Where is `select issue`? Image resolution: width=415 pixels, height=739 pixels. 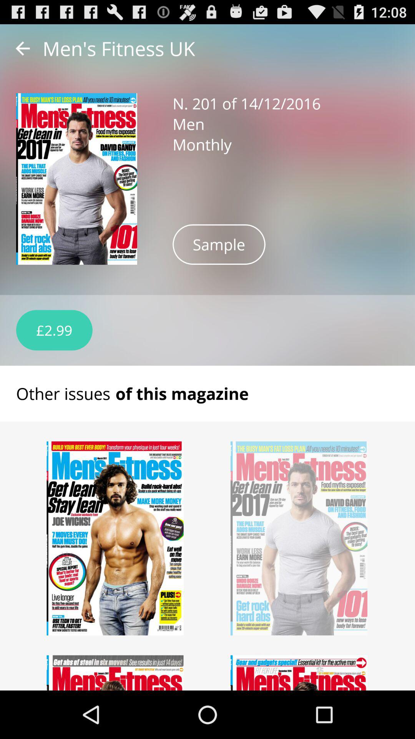 select issue is located at coordinates (299, 673).